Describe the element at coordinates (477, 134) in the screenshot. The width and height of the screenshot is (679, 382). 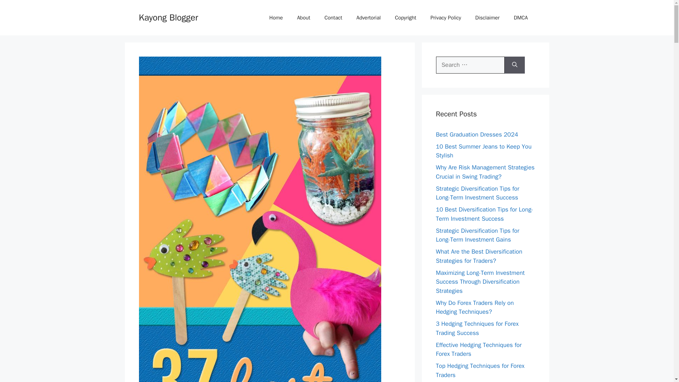
I see `Best Graduation Dresses 2024` at that location.